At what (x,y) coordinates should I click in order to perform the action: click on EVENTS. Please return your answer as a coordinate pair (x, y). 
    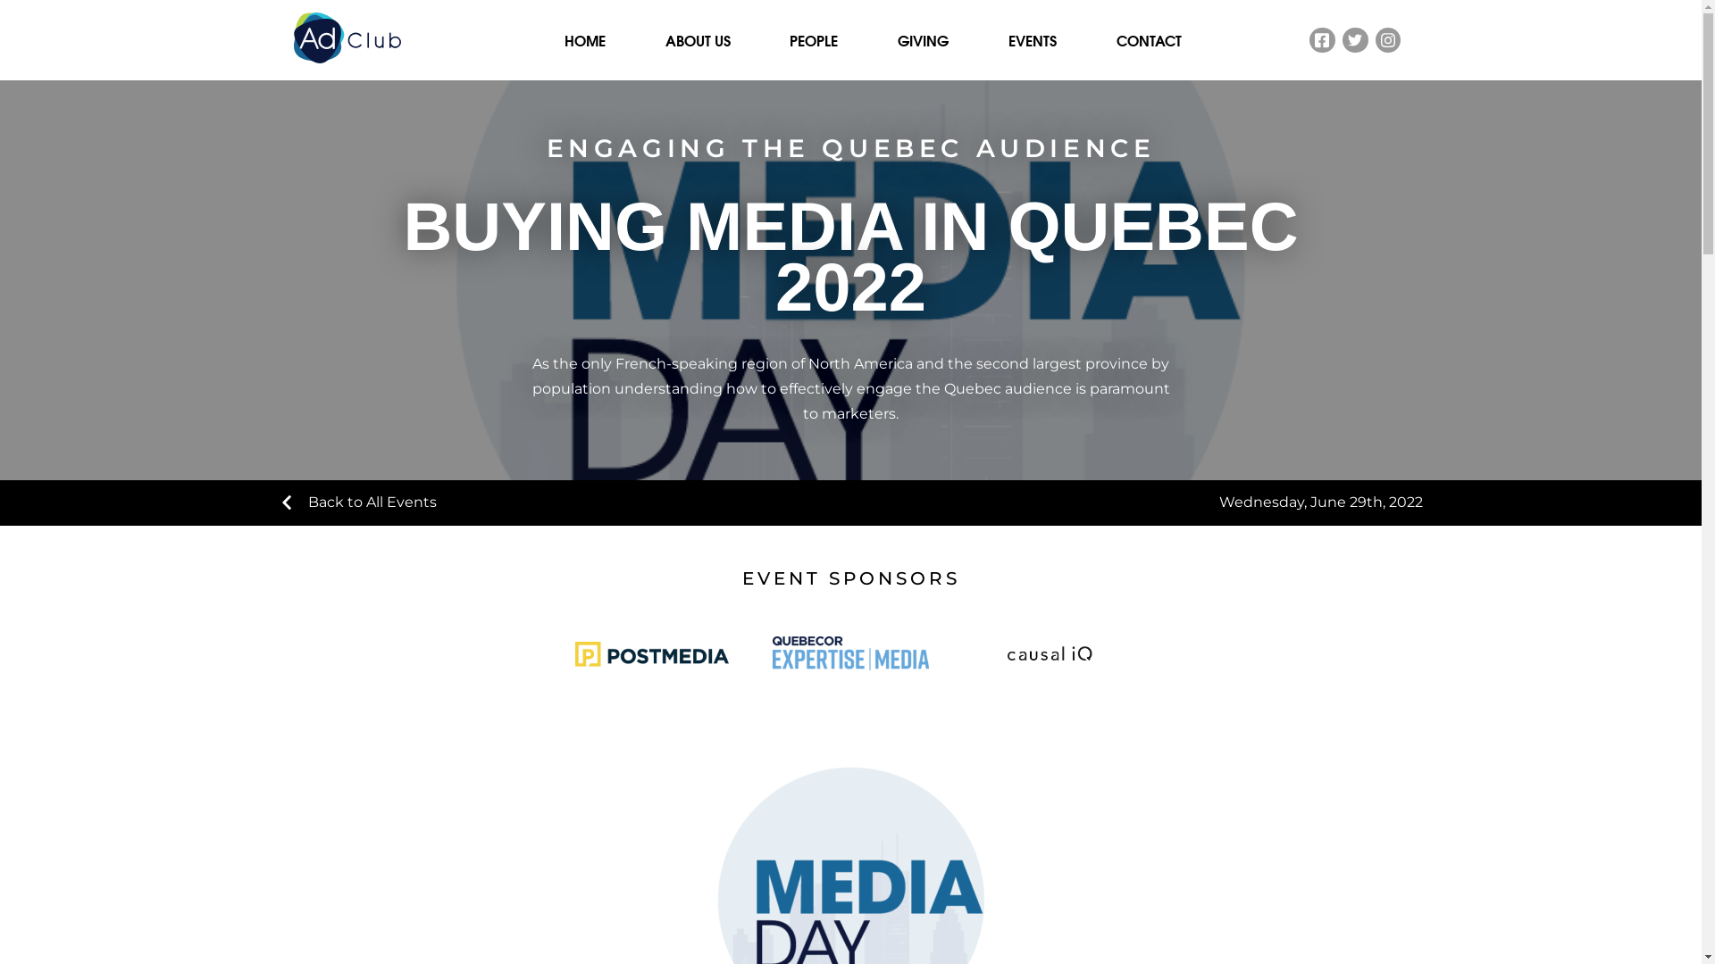
    Looking at the image, I should click on (1033, 40).